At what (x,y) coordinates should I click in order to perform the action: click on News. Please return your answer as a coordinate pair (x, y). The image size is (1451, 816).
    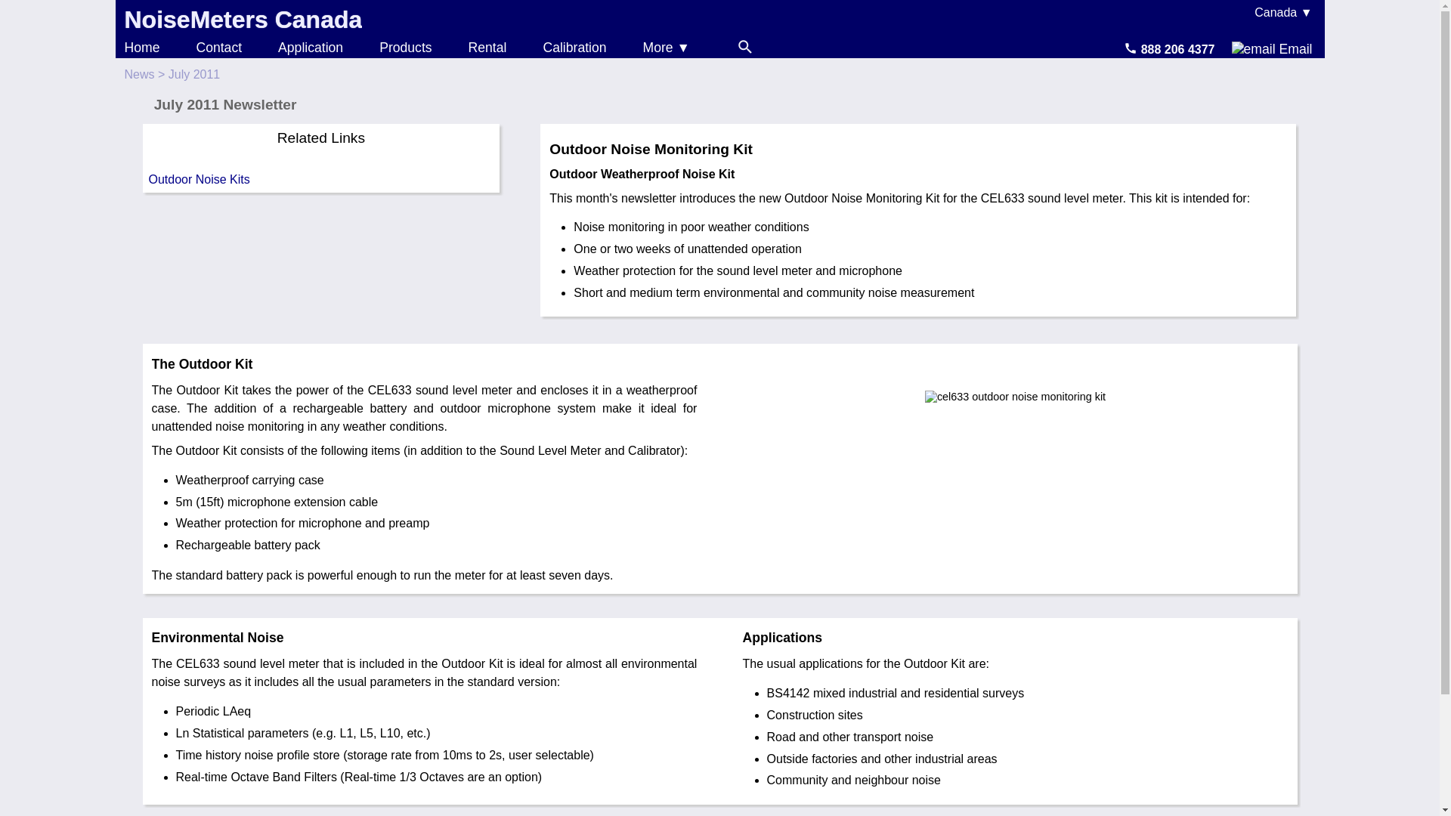
    Looking at the image, I should click on (138, 74).